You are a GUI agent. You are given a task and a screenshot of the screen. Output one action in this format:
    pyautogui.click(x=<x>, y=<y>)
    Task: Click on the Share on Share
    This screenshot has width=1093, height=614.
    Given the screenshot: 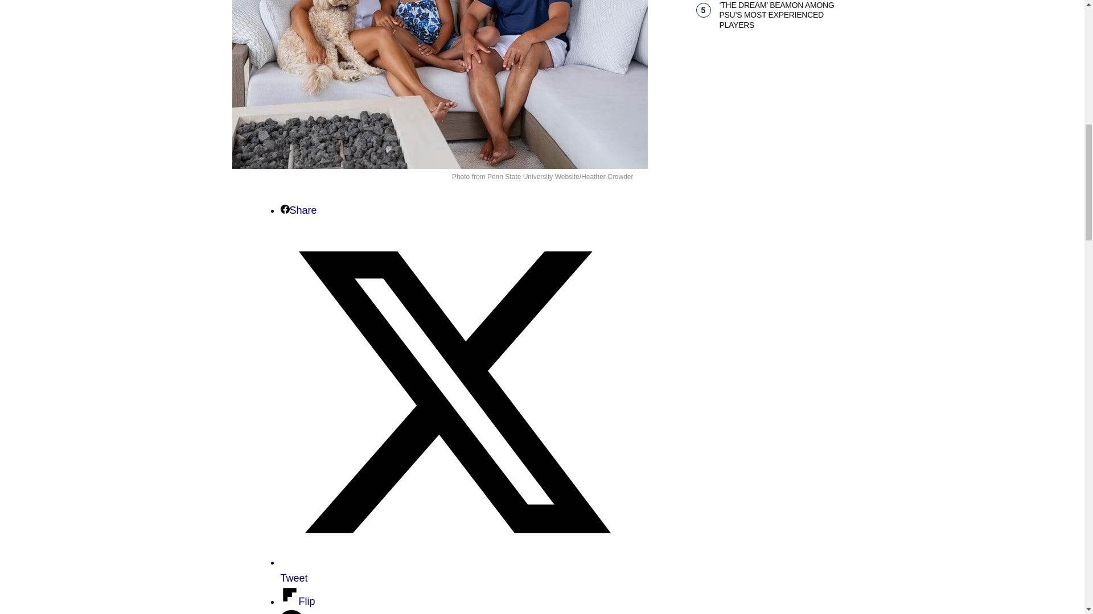 What is the action you would take?
    pyautogui.click(x=298, y=210)
    